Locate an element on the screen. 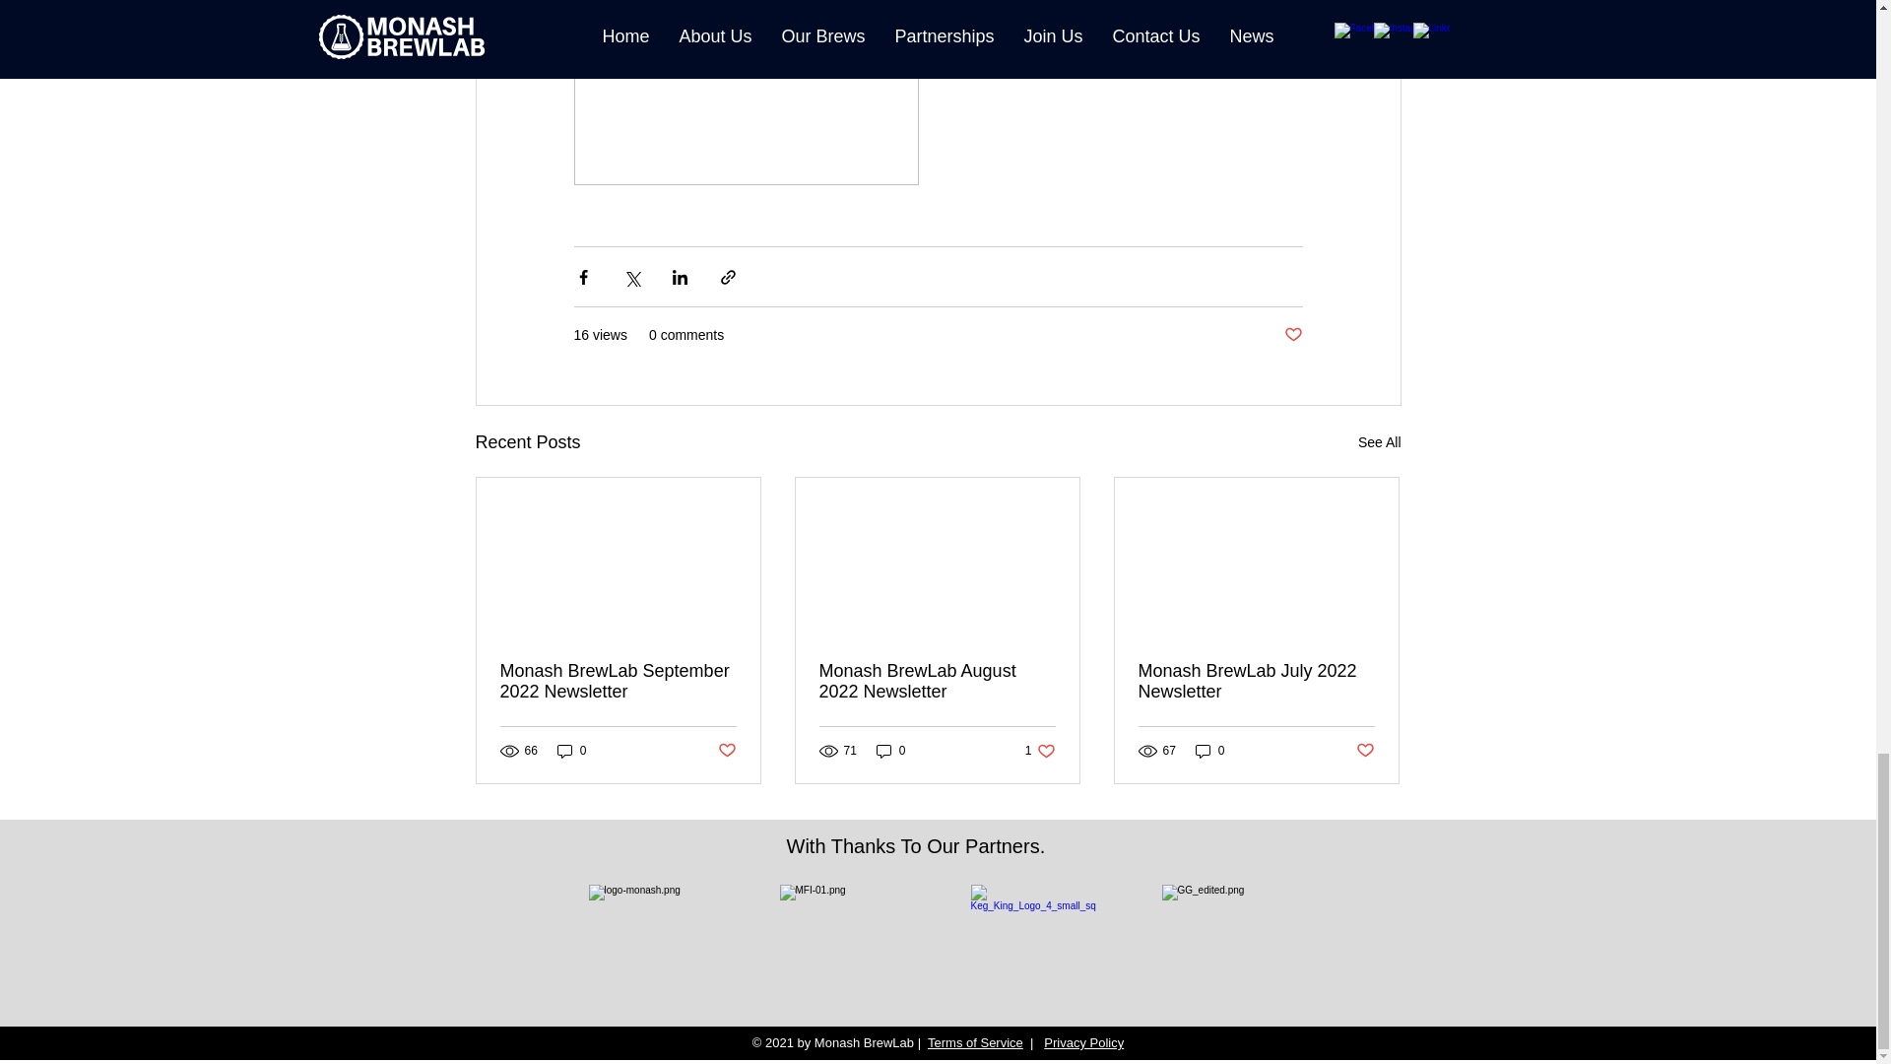 The width and height of the screenshot is (1891, 1064). Monash BrewLab September 2022 Newsletter is located at coordinates (1040, 751).